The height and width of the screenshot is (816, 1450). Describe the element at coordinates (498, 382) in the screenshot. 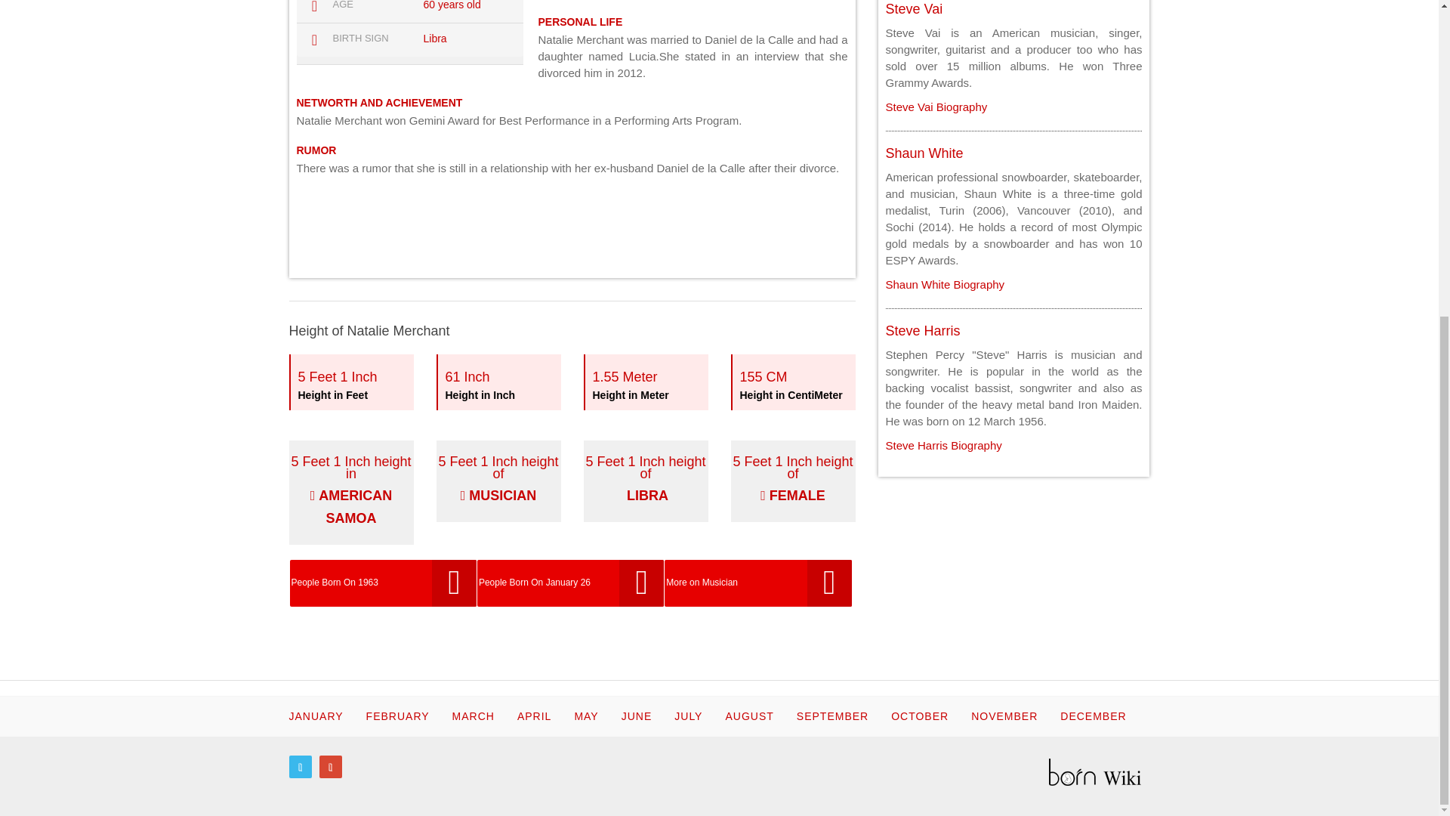

I see `Shaun White Biography` at that location.